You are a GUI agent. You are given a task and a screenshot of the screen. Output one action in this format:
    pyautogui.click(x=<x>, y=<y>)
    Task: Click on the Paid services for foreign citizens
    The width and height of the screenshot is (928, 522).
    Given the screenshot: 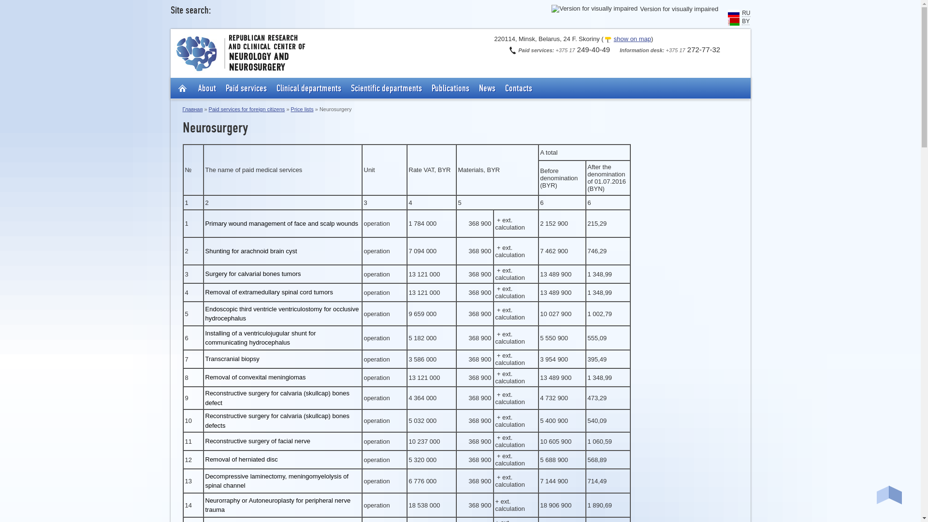 What is the action you would take?
    pyautogui.click(x=247, y=109)
    